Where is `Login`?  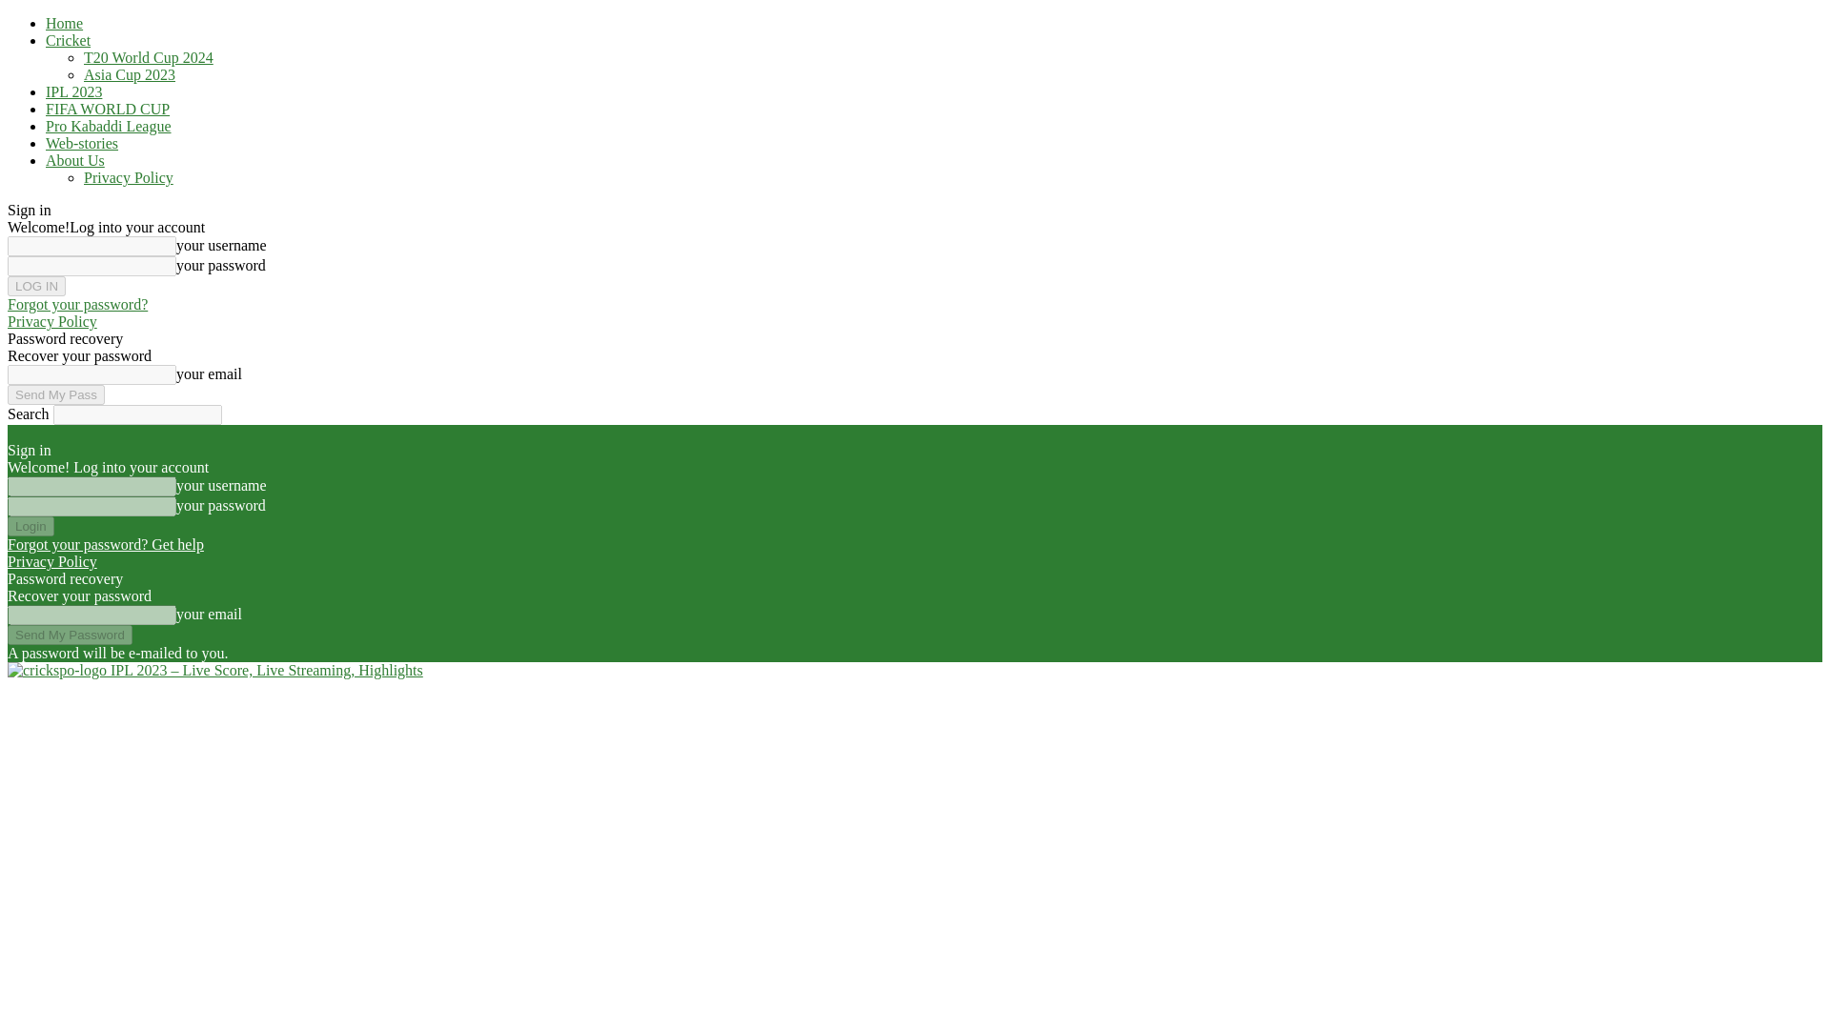
Login is located at coordinates (30, 526).